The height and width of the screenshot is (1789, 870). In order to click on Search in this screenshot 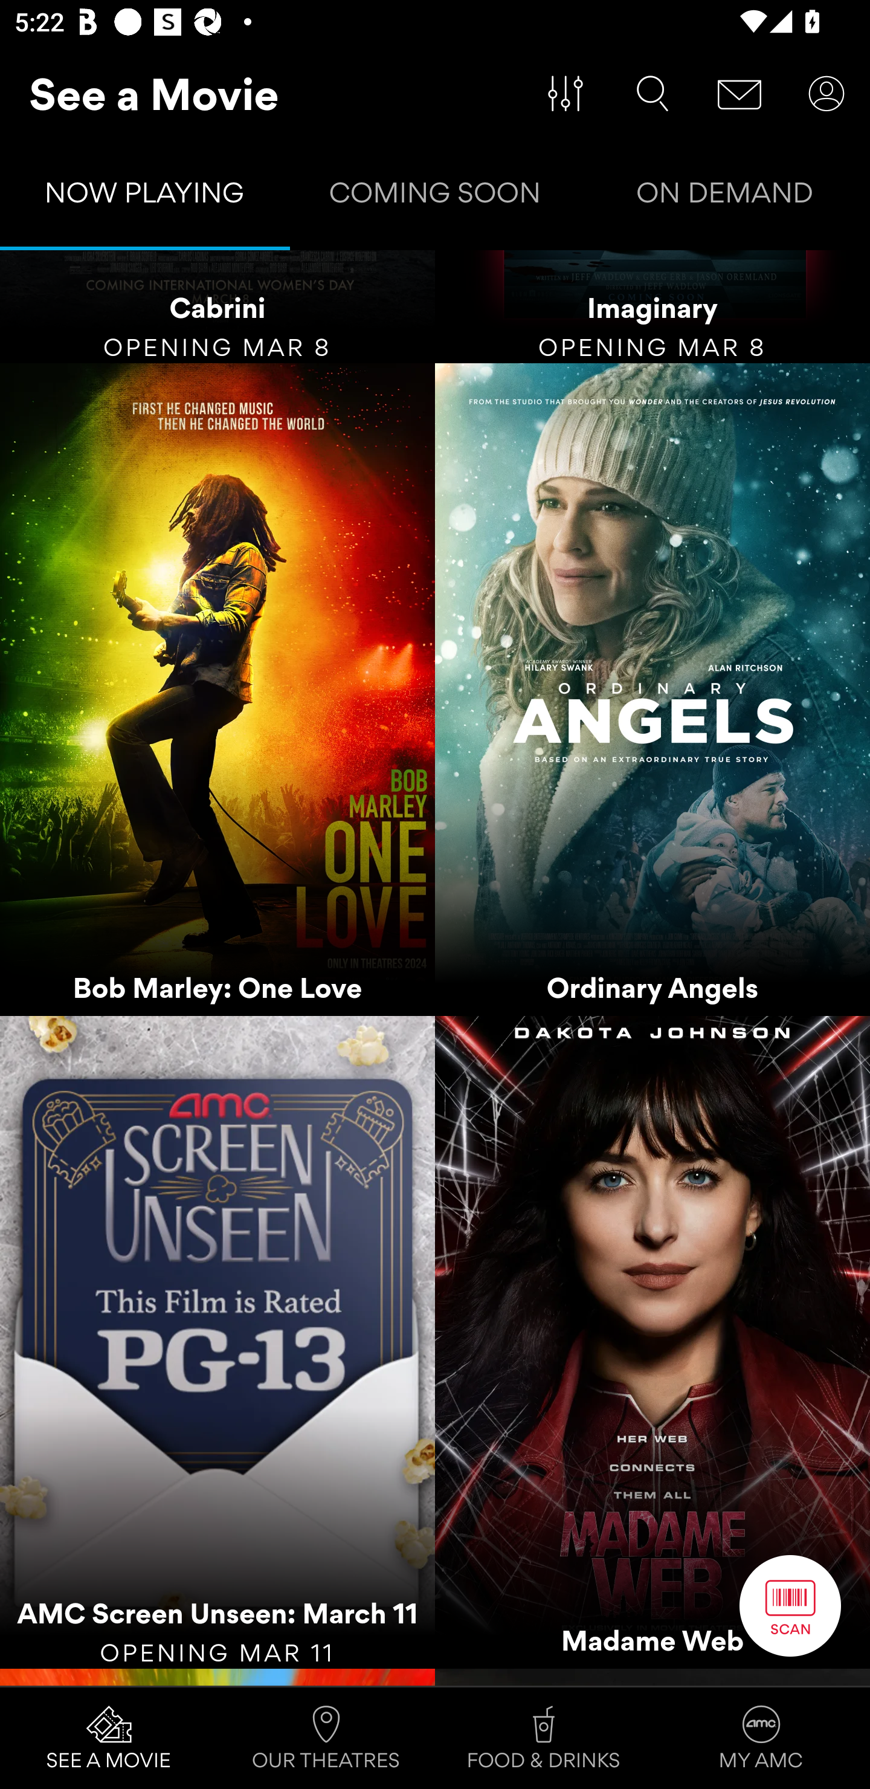, I will do `click(652, 94)`.